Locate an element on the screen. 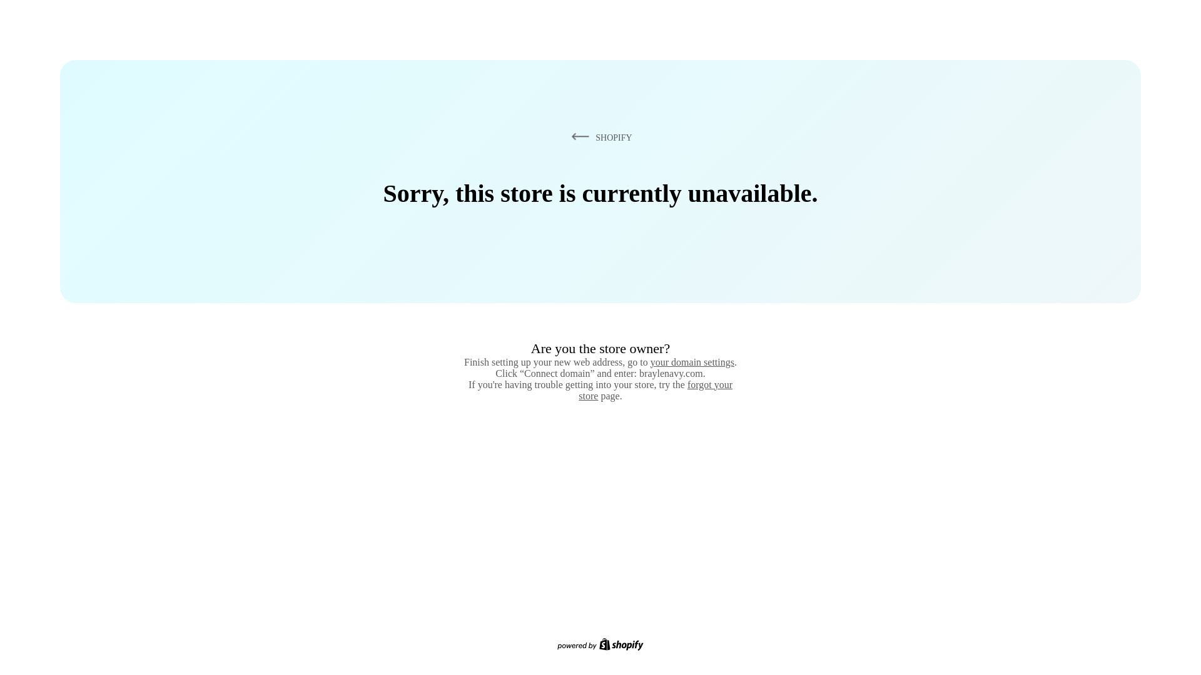  forgot your store is located at coordinates (656, 390).